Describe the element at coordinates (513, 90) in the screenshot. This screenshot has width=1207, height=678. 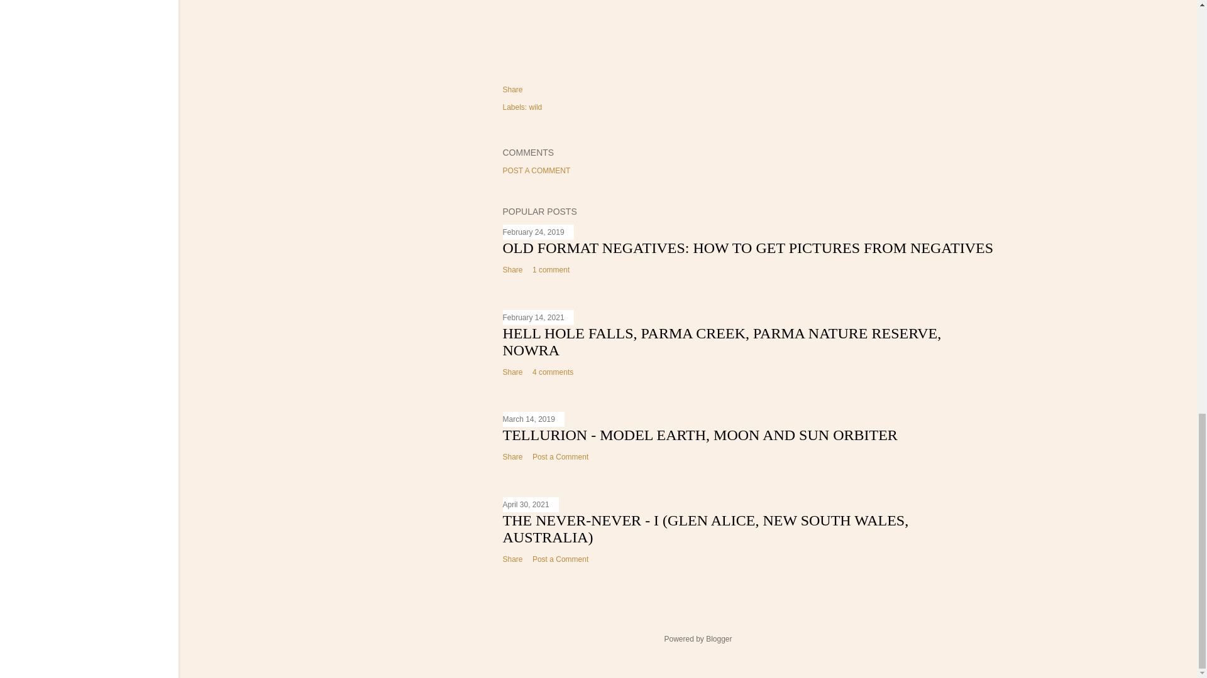
I see `Share` at that location.